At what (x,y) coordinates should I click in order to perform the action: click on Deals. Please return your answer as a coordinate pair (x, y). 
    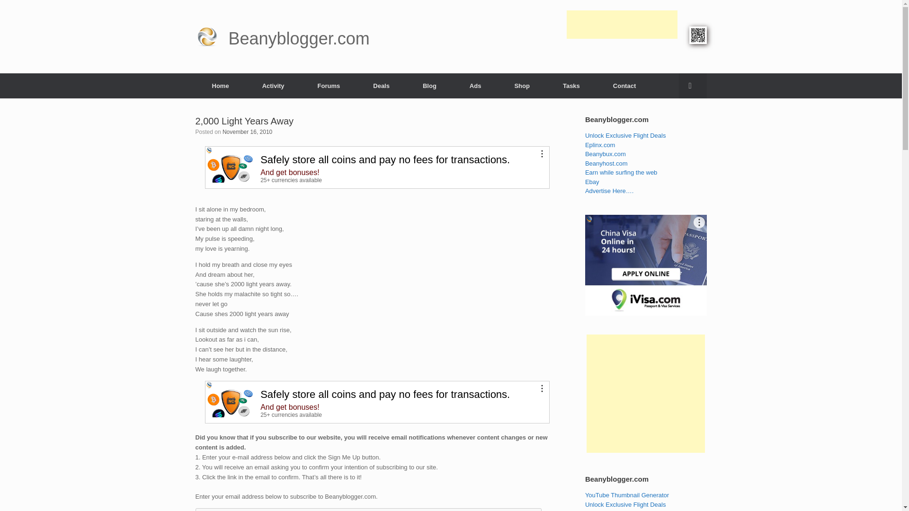
    Looking at the image, I should click on (381, 85).